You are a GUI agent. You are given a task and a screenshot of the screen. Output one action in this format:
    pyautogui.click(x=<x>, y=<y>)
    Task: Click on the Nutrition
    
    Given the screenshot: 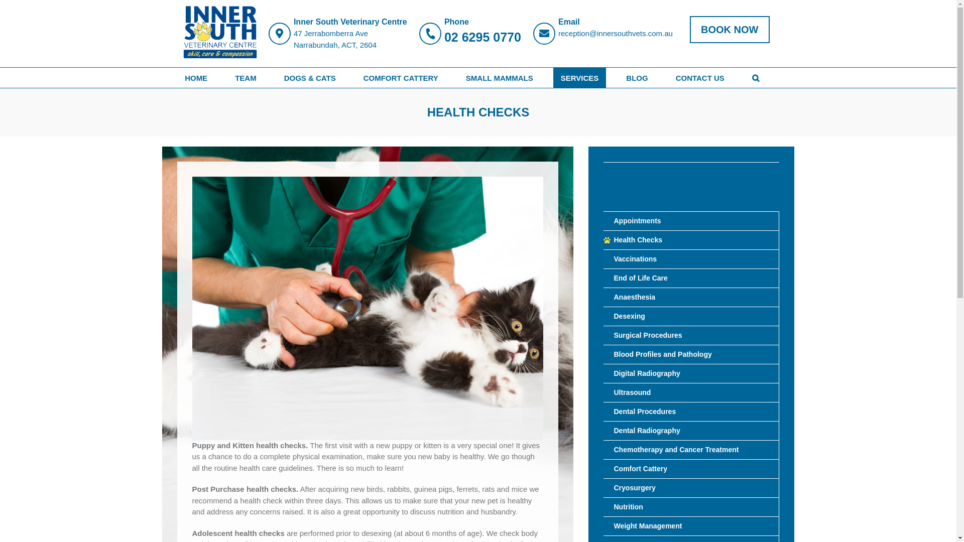 What is the action you would take?
    pyautogui.click(x=691, y=507)
    